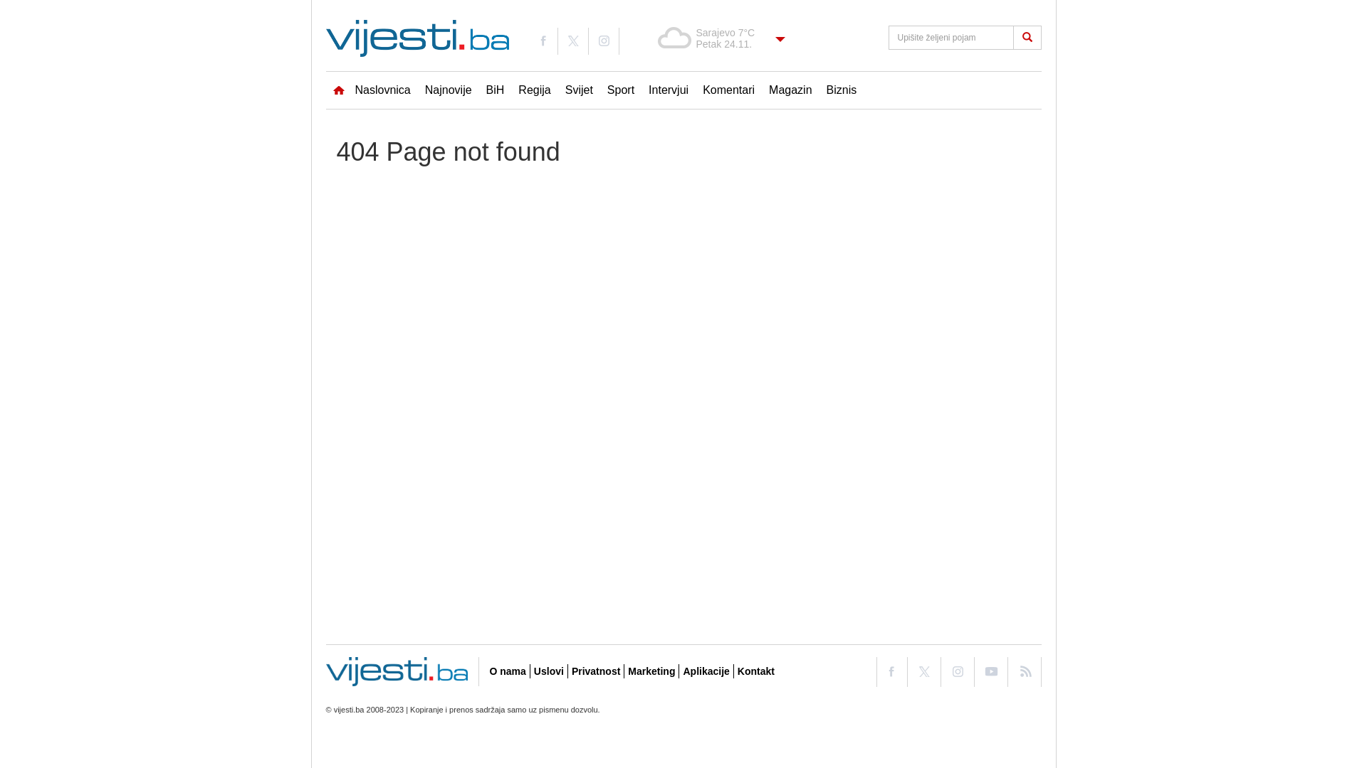  I want to click on Naslovnica, so click(372, 90).